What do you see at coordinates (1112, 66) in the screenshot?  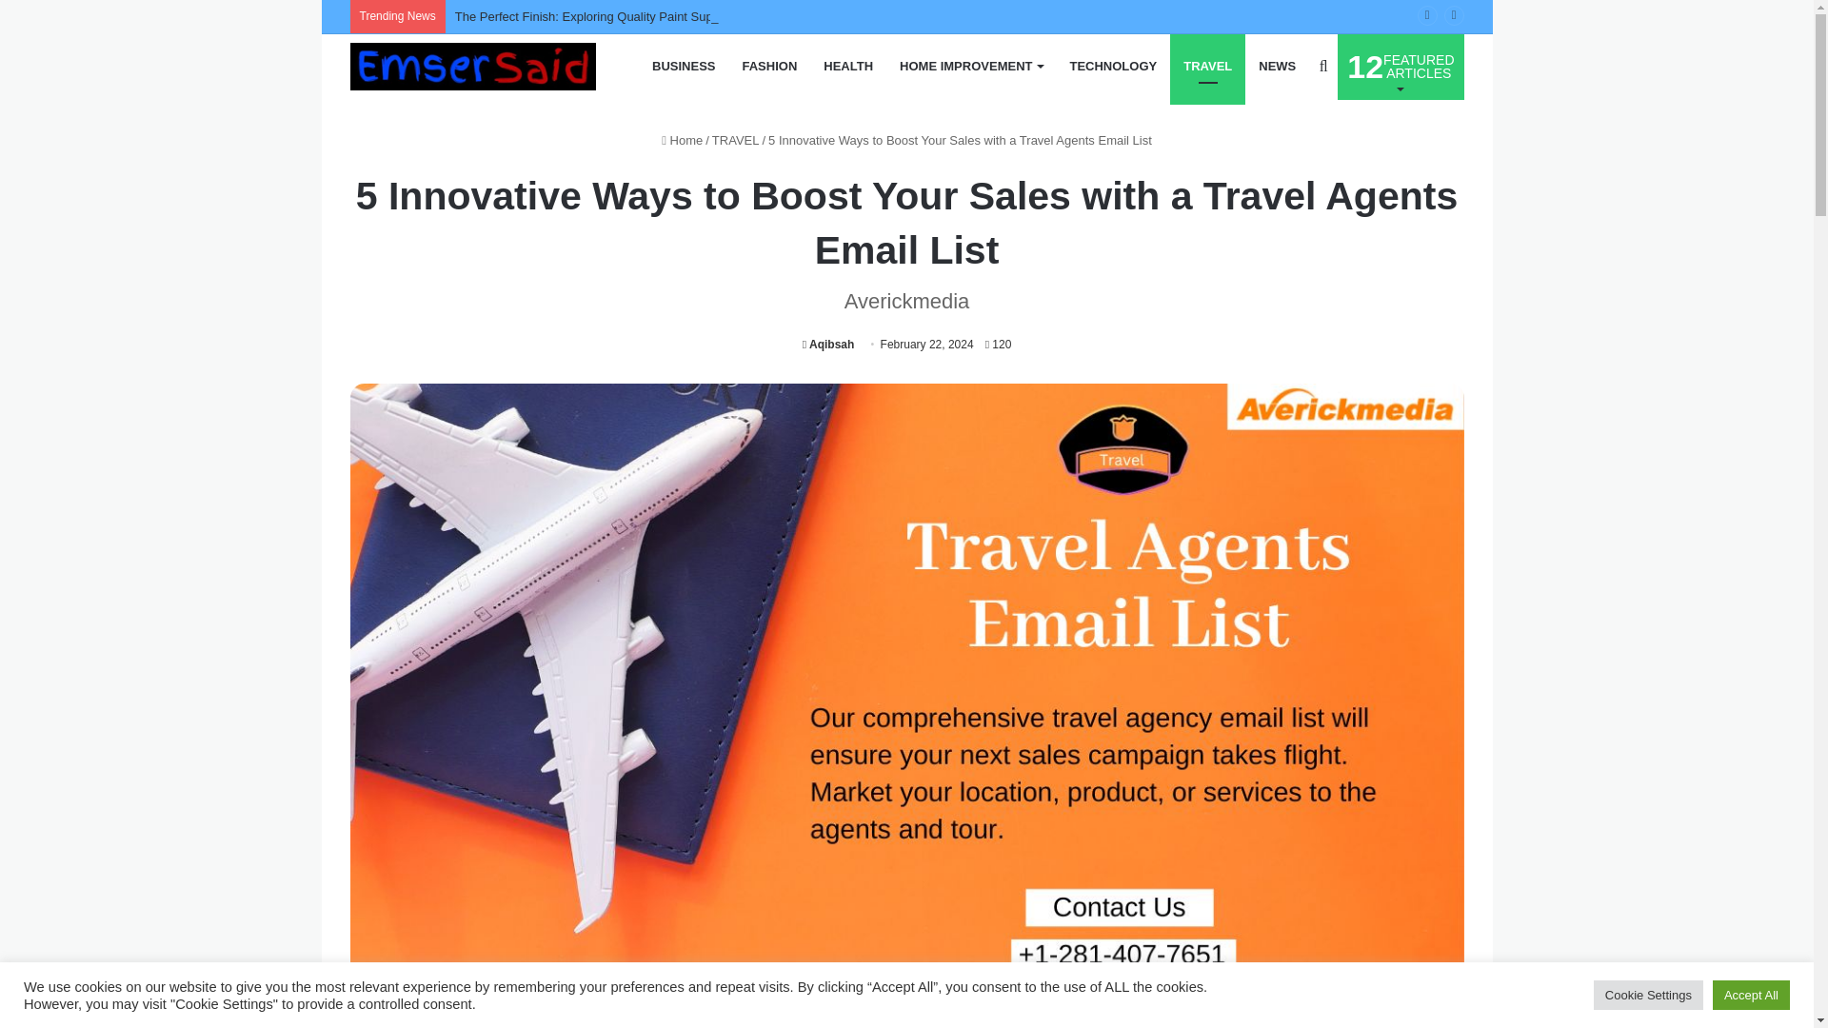 I see `HOME IMPROVEMENT` at bounding box center [1112, 66].